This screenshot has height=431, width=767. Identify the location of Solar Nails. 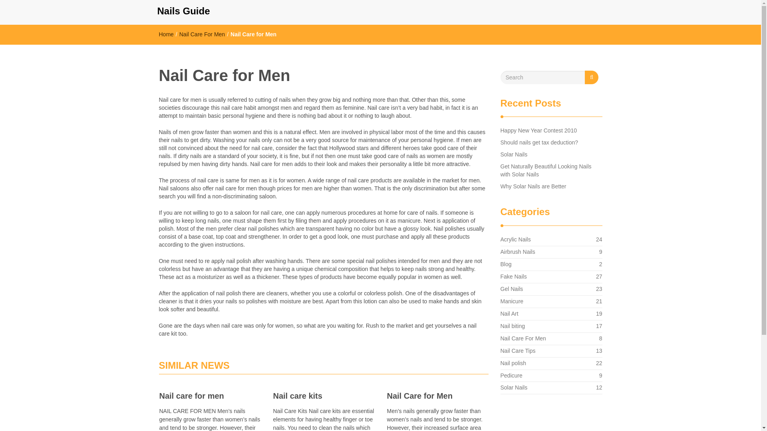
(511, 301).